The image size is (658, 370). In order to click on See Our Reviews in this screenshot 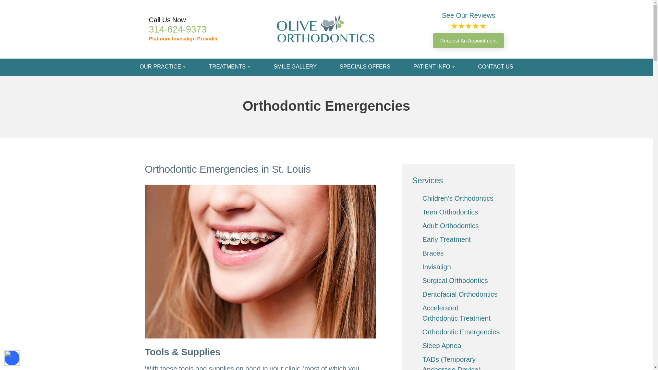, I will do `click(468, 15)`.